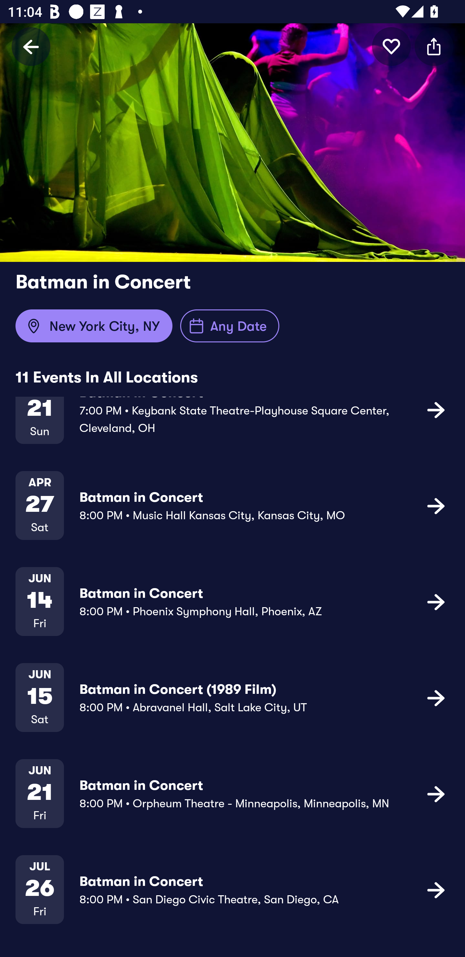  Describe the element at coordinates (31, 46) in the screenshot. I see `Back` at that location.